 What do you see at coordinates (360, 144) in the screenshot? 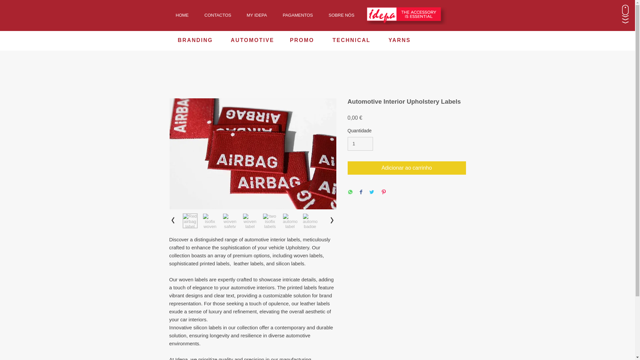
I see `1` at bounding box center [360, 144].